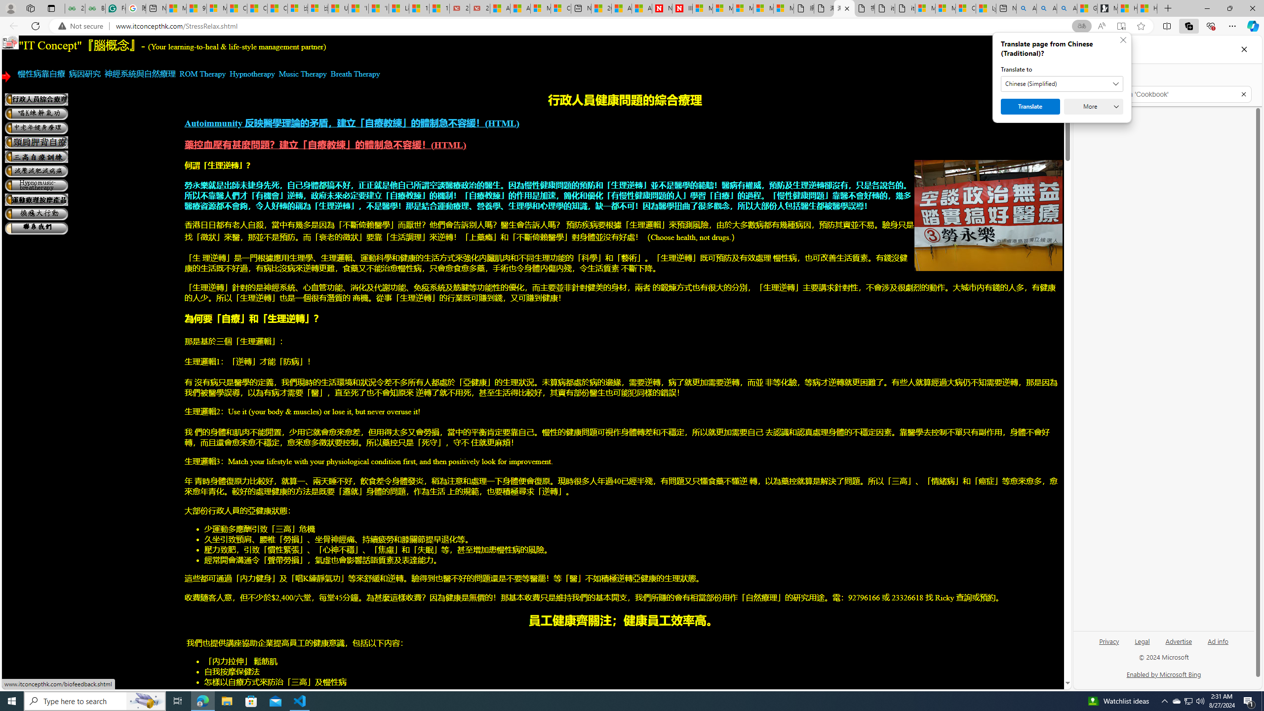 The image size is (1264, 711). I want to click on Back to list of collections, so click(1085, 78).